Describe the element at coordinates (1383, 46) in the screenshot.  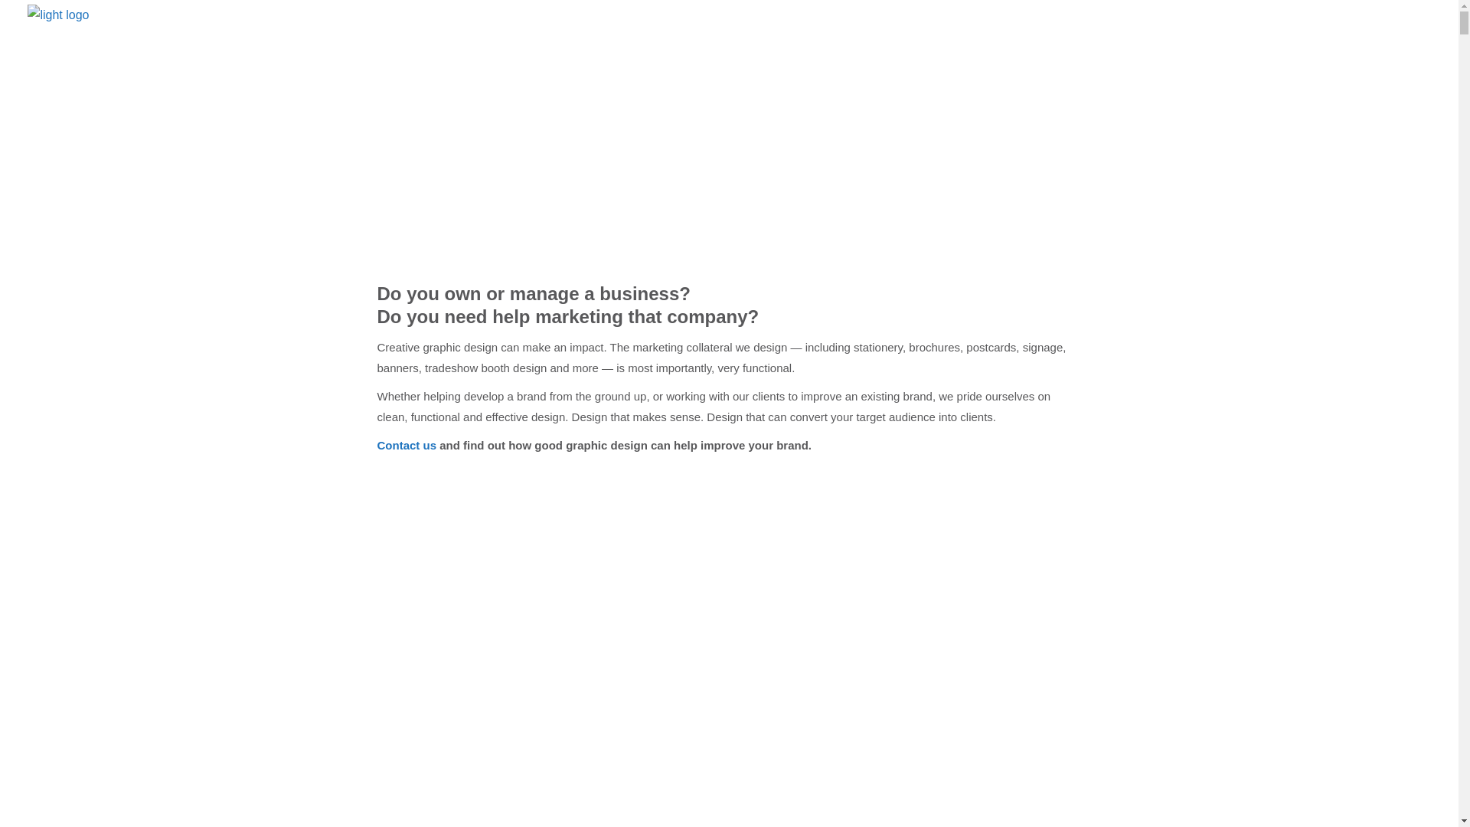
I see `instagram` at that location.